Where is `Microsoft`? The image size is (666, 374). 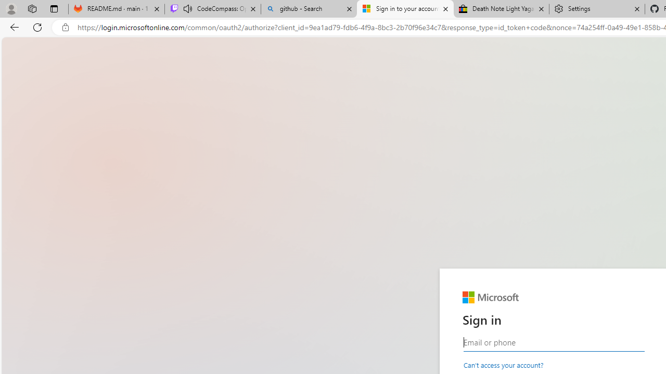 Microsoft is located at coordinates (491, 298).